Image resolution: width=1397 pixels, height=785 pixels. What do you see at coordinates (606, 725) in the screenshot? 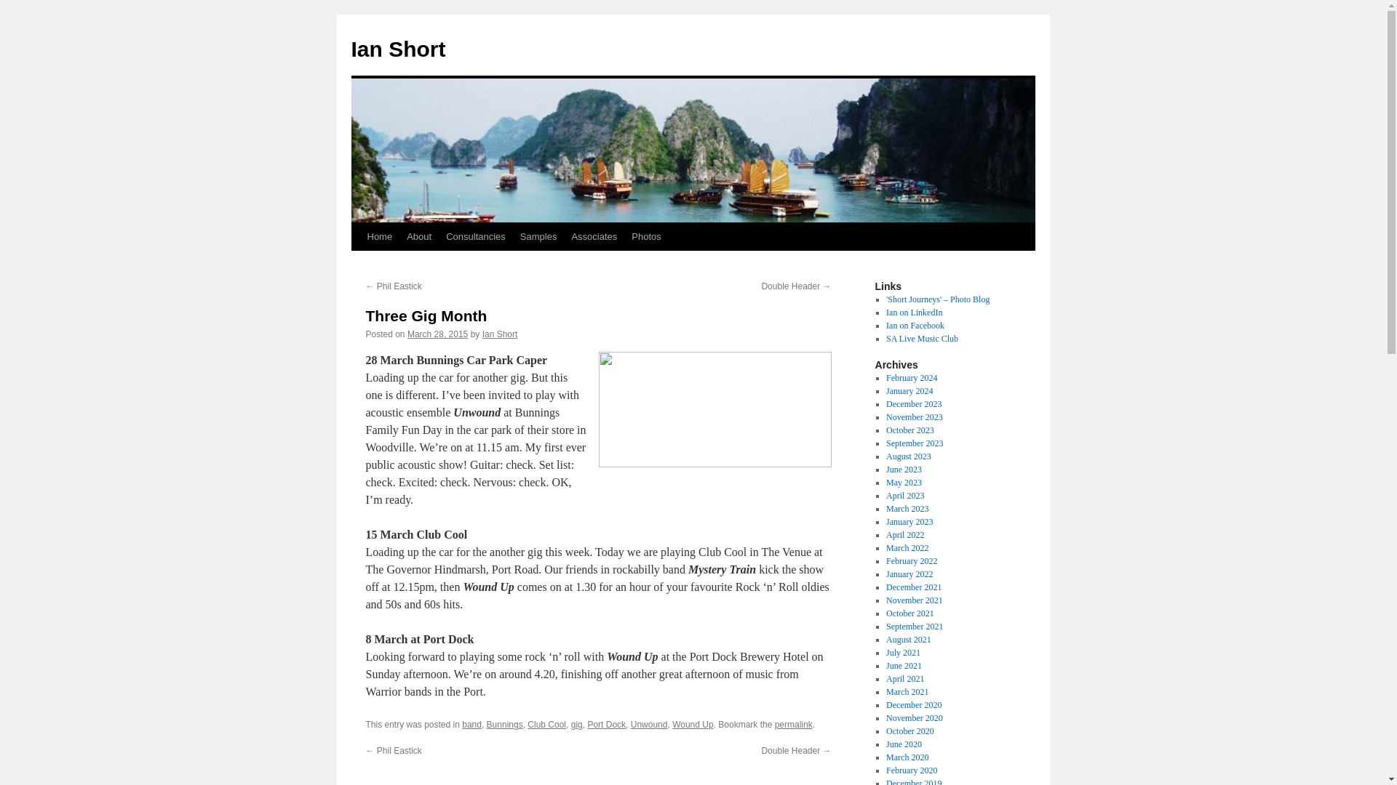
I see `Port Dock` at bounding box center [606, 725].